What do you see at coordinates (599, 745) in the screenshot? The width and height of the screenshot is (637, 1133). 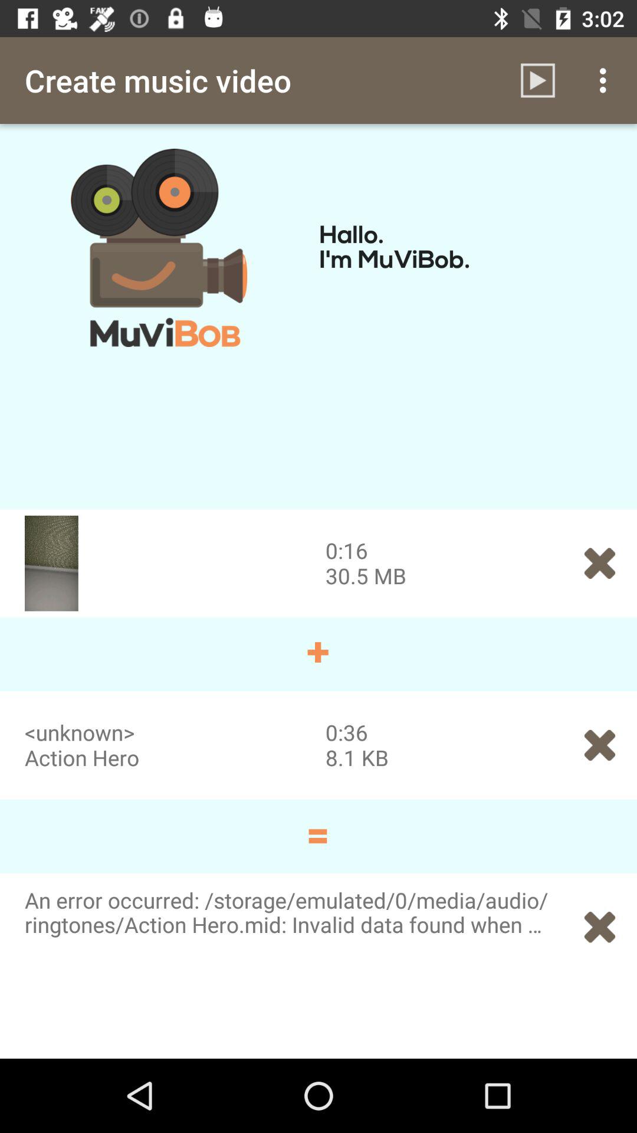 I see `click on the cross in the second option` at bounding box center [599, 745].